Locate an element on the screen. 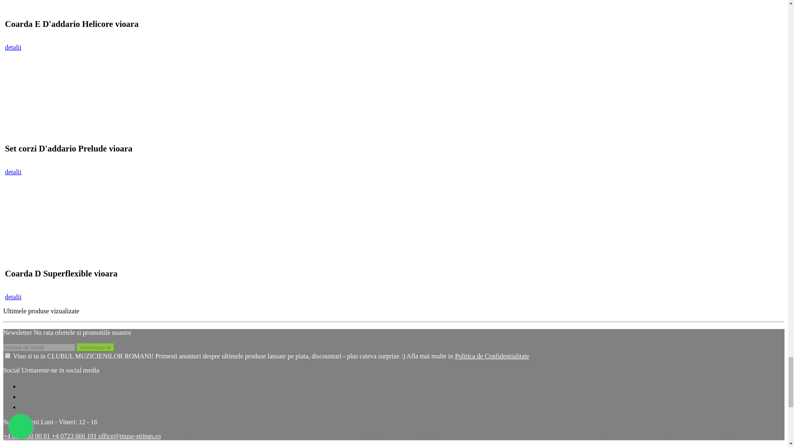 The image size is (794, 447). Aboneaza-te is located at coordinates (95, 347).